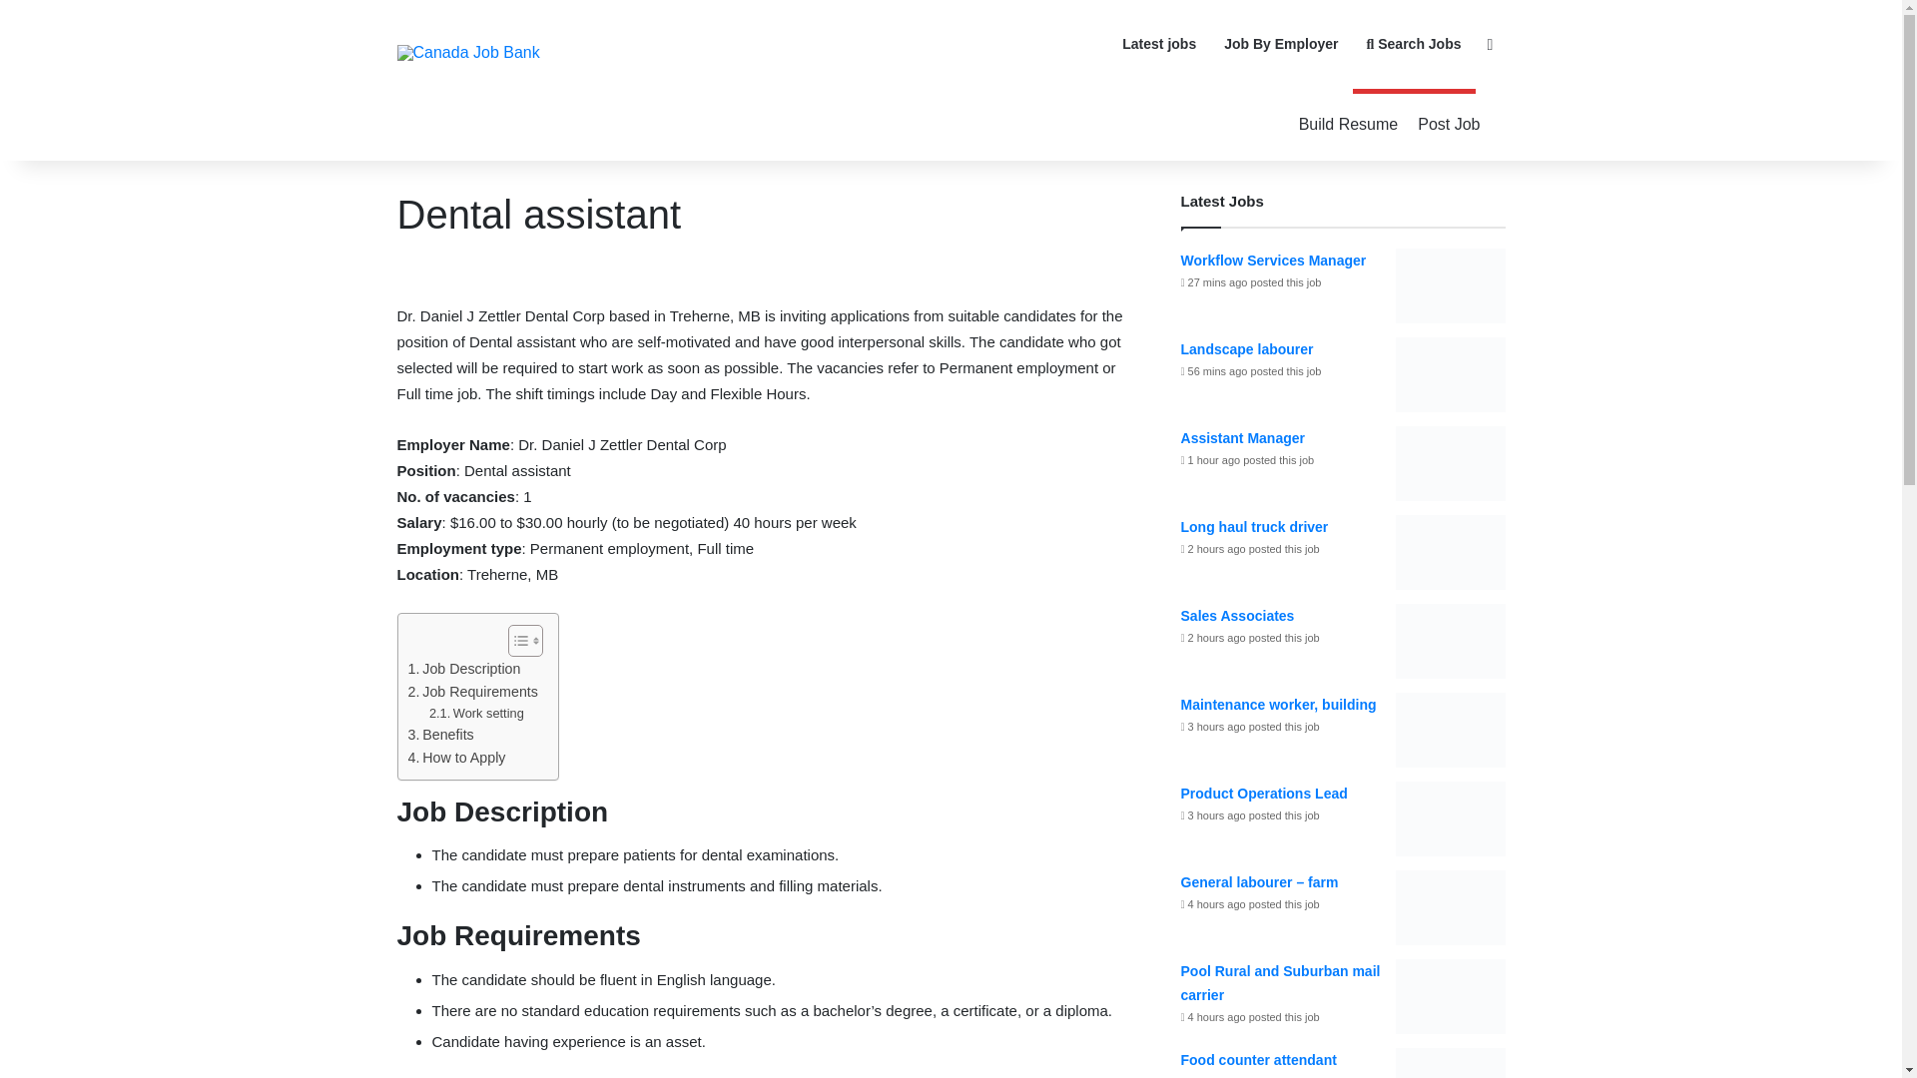  Describe the element at coordinates (476, 714) in the screenshot. I see `Work setting` at that location.